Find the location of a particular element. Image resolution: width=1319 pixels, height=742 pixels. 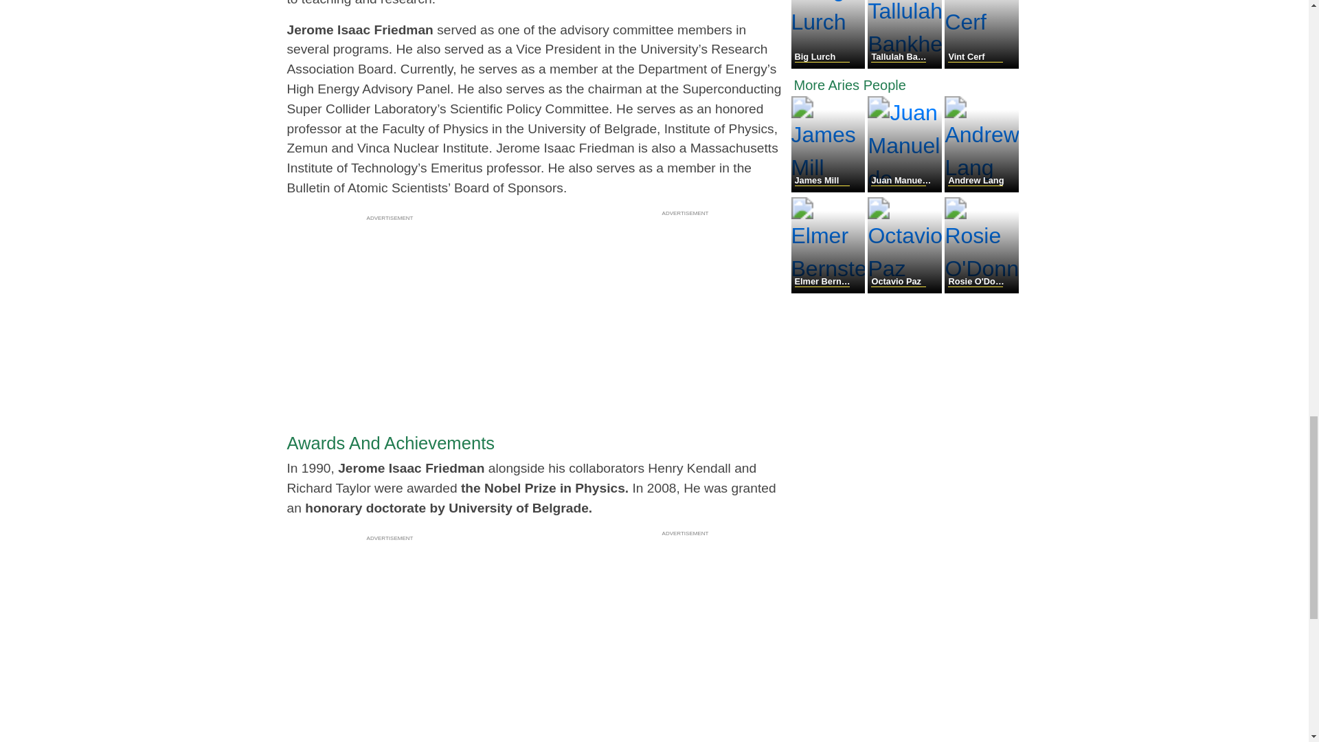

Juan Manuel de Rosas is located at coordinates (905, 188).